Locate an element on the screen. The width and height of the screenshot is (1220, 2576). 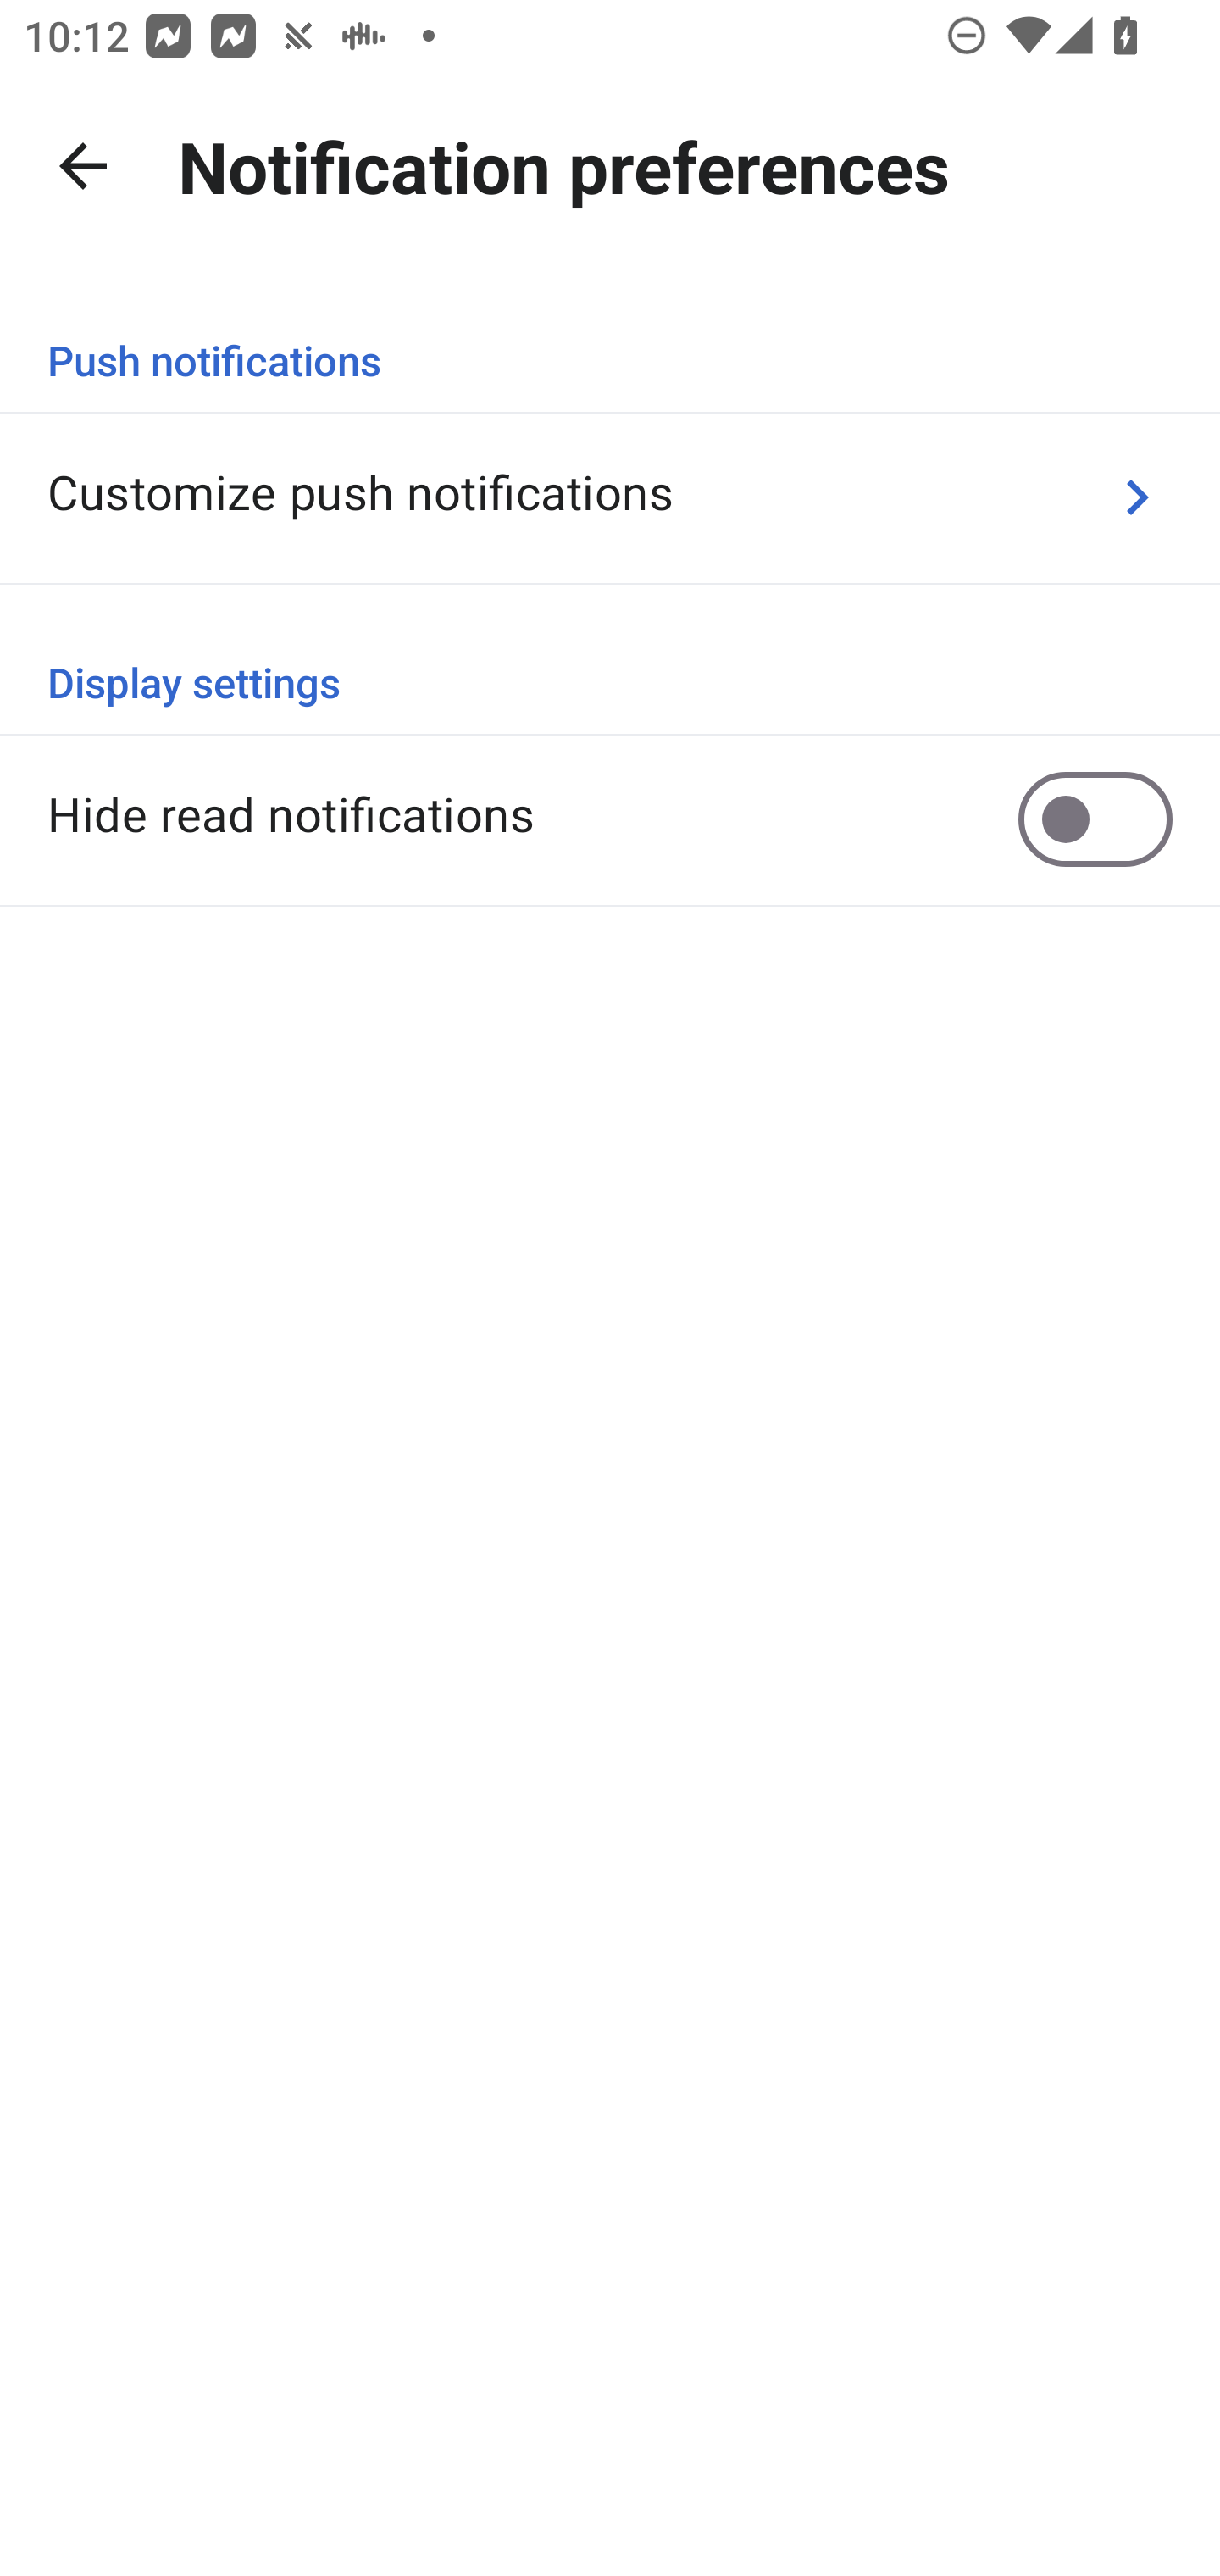
Navigate up is located at coordinates (83, 166).